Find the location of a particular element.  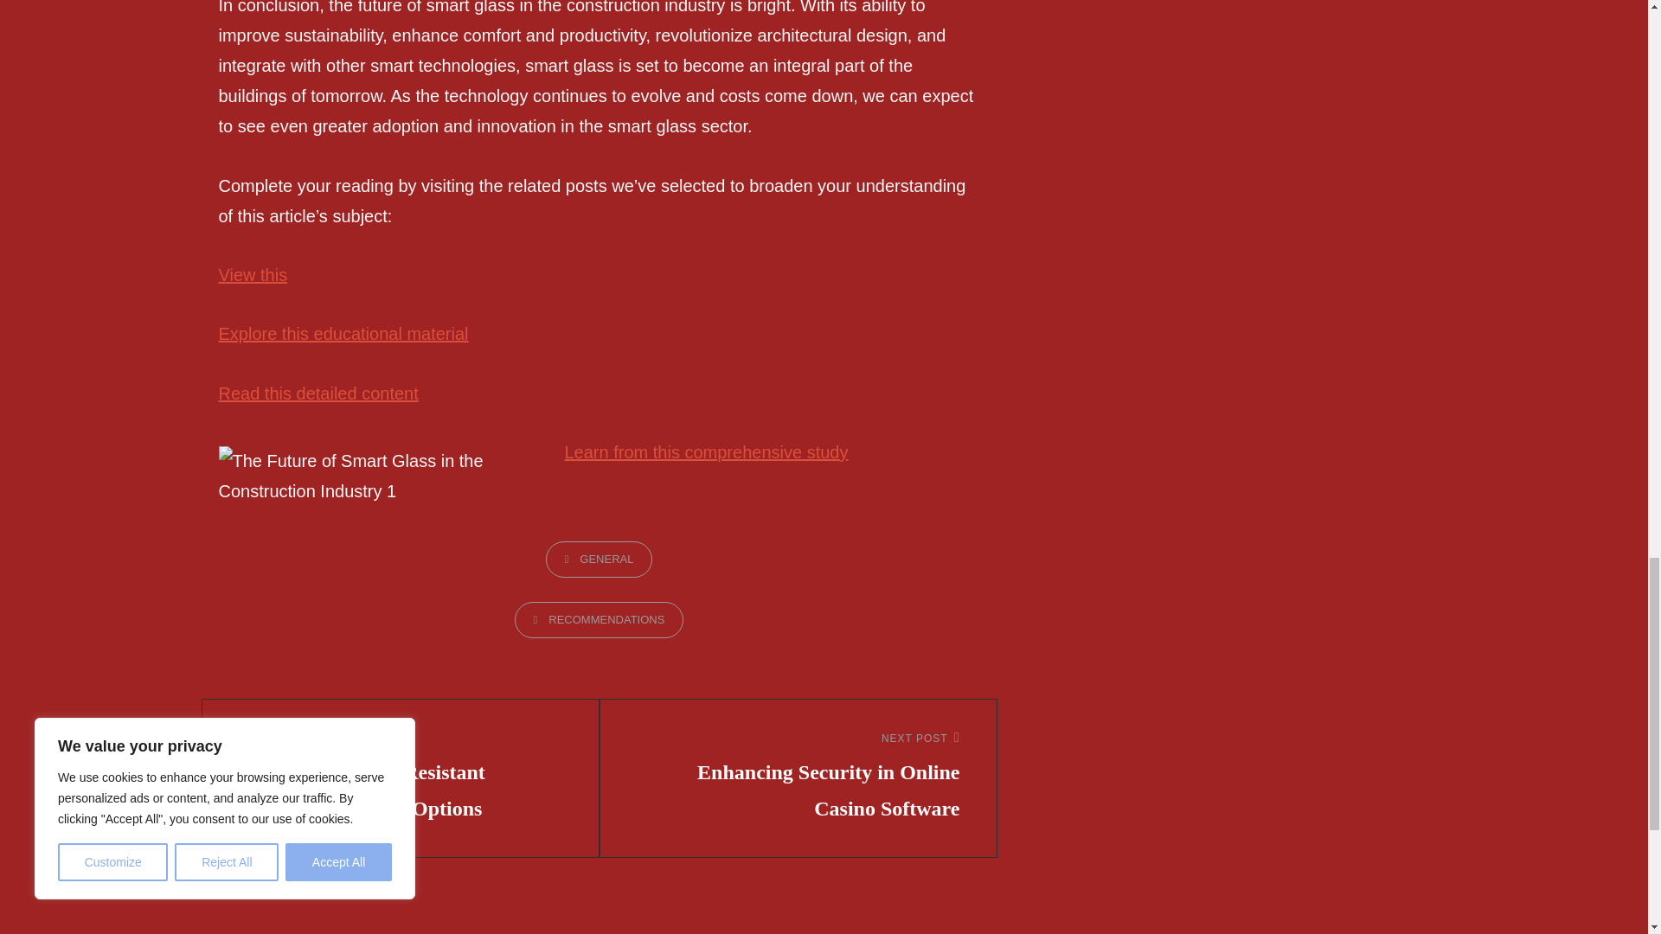

Read this detailed content is located at coordinates (317, 393).